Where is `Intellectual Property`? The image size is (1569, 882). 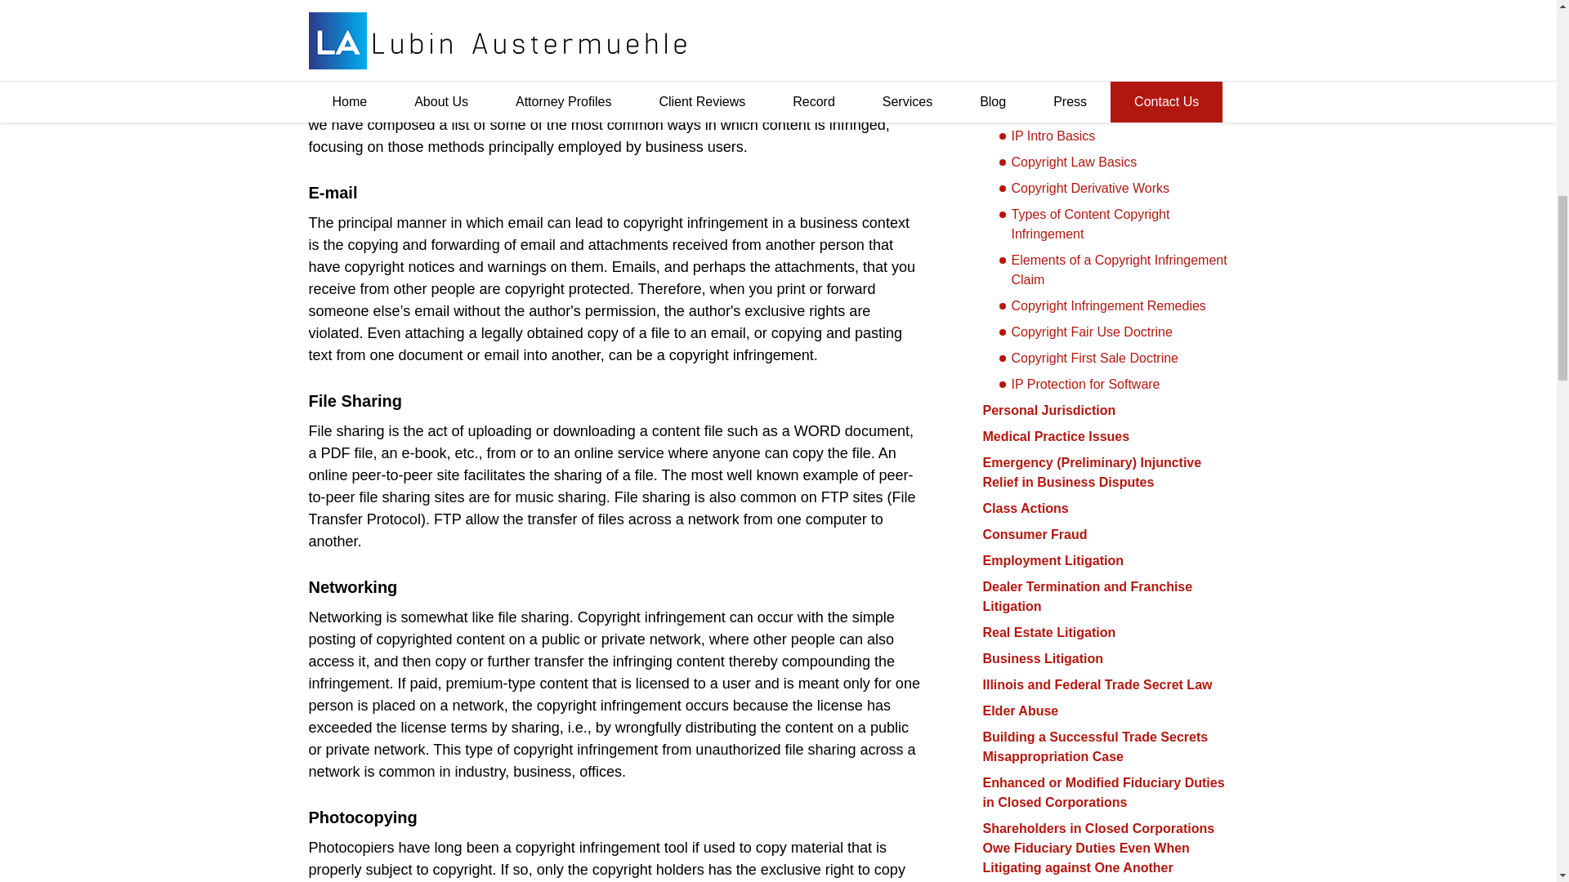 Intellectual Property is located at coordinates (1044, 109).